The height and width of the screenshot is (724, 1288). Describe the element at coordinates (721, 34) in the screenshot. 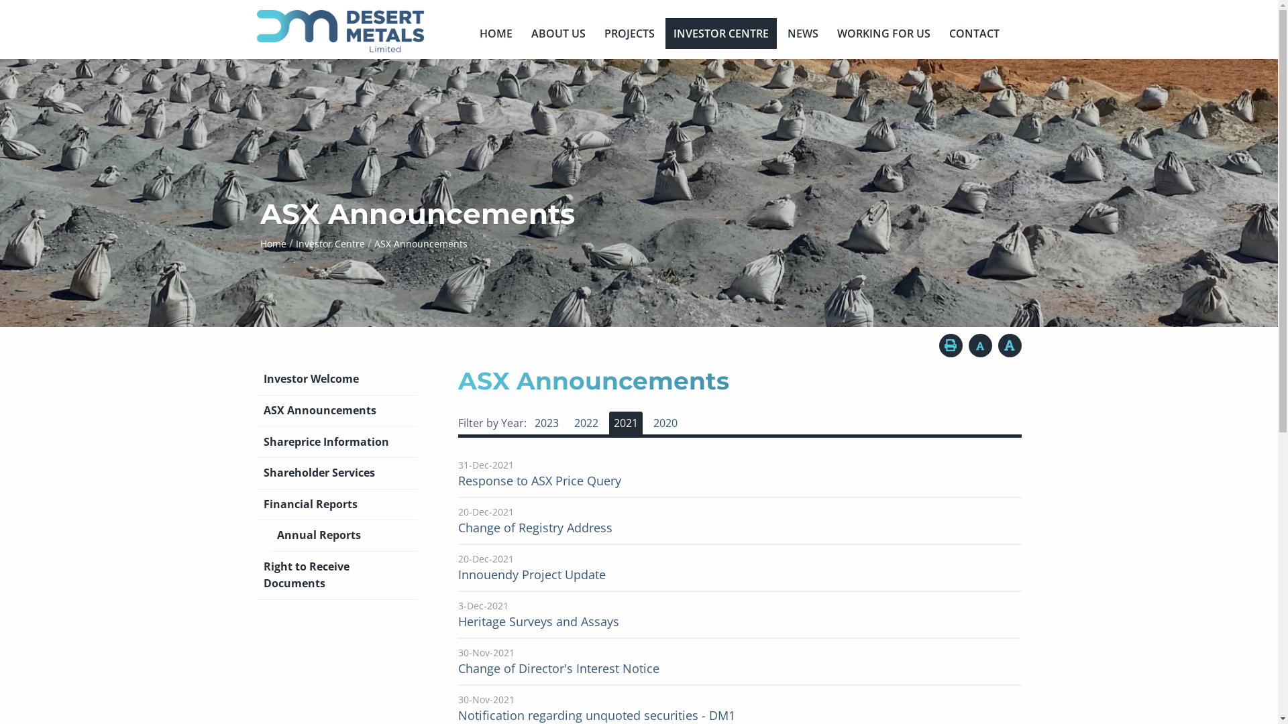

I see `INVESTOR CENTRE` at that location.